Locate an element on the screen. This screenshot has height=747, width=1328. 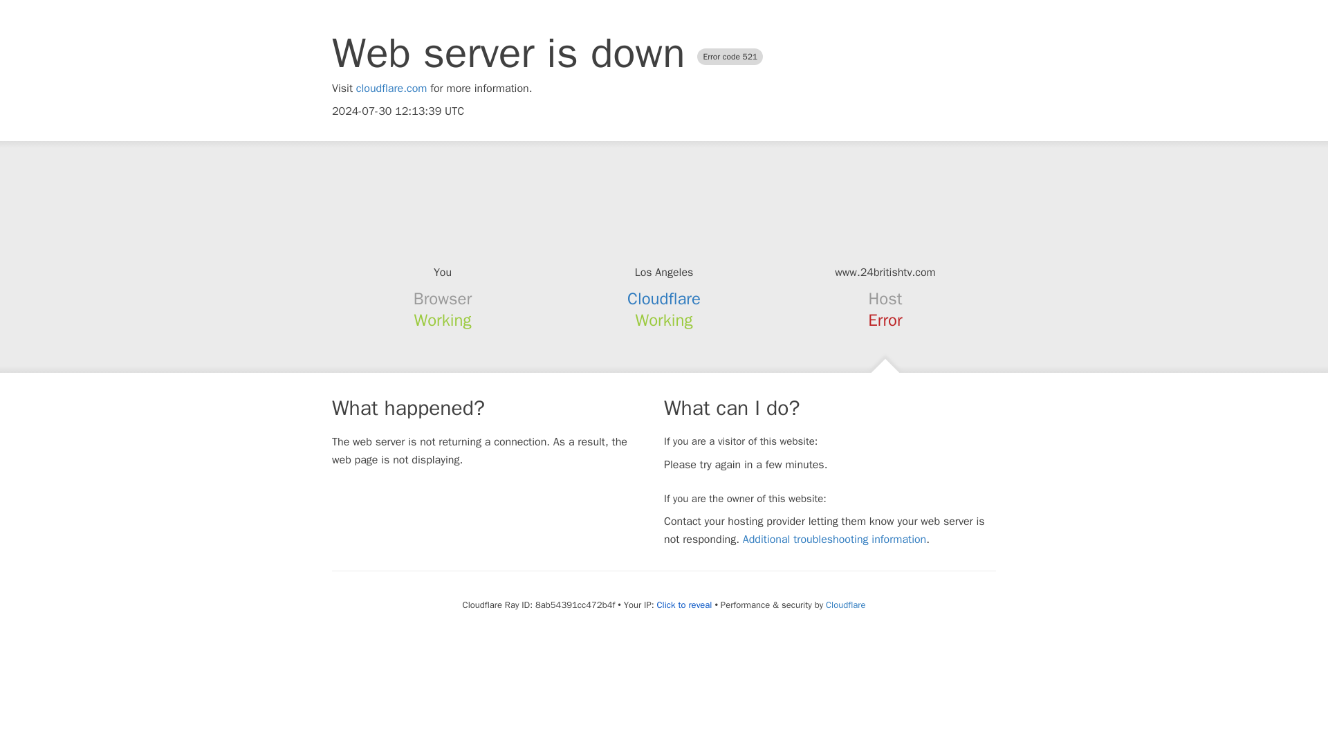
cloudflare.com is located at coordinates (391, 89).